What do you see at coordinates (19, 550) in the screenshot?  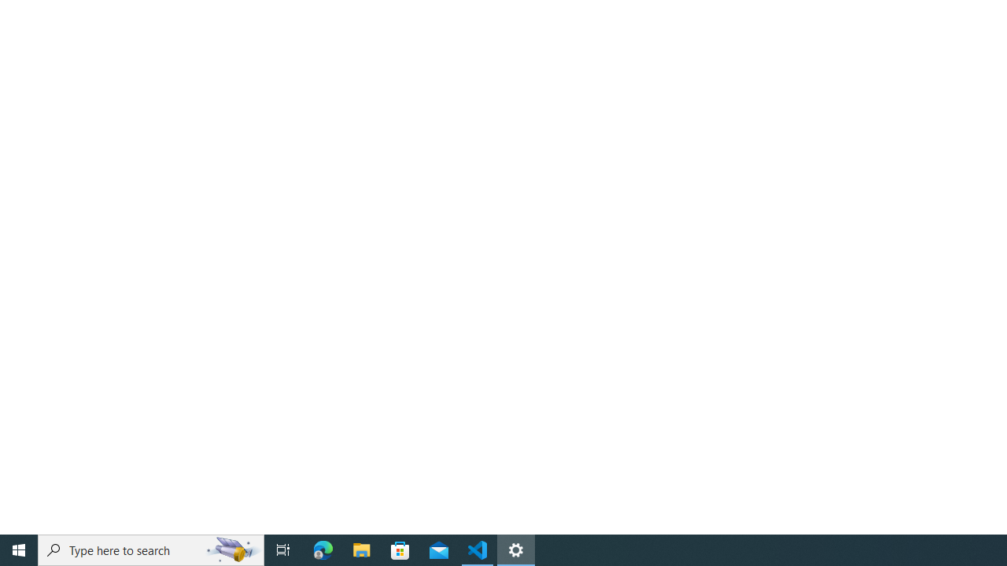 I see `Start` at bounding box center [19, 550].